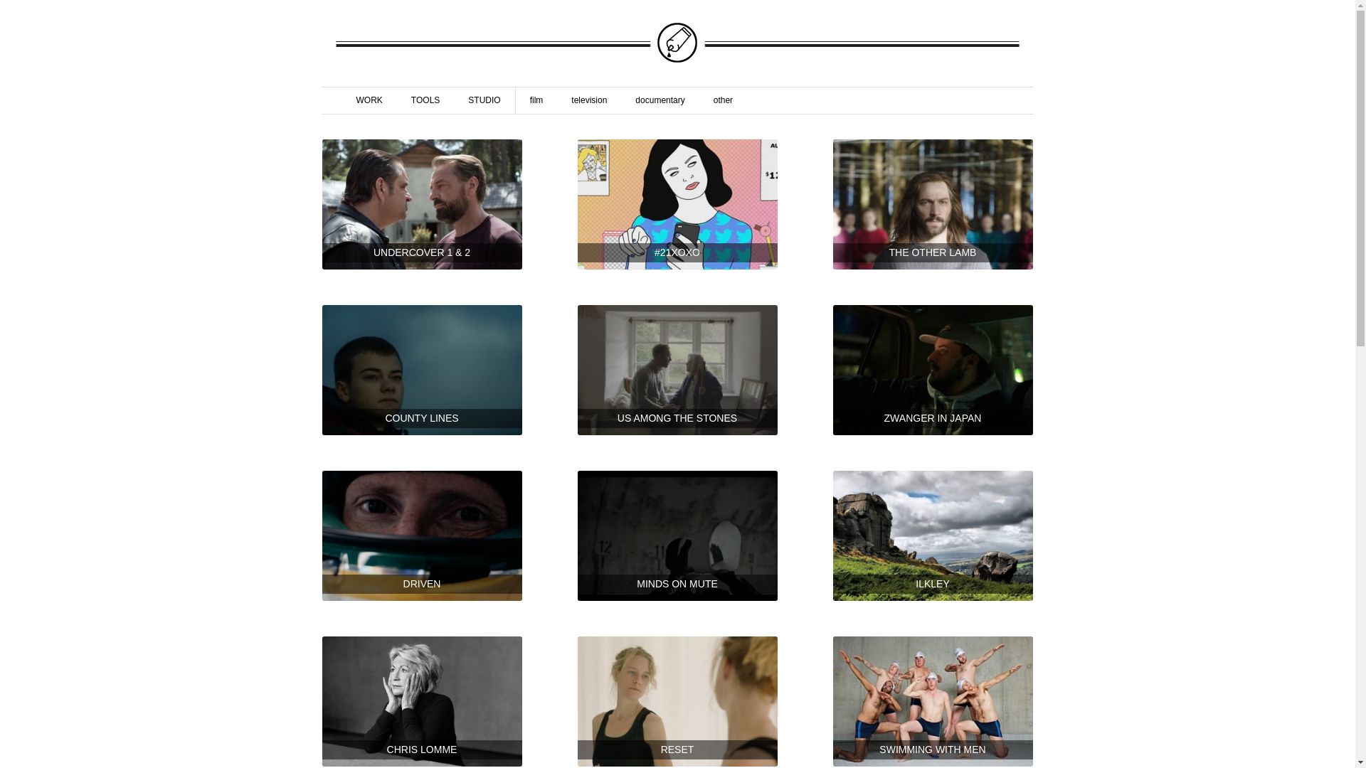 This screenshot has width=1366, height=768. Describe the element at coordinates (536, 101) in the screenshot. I see `film` at that location.